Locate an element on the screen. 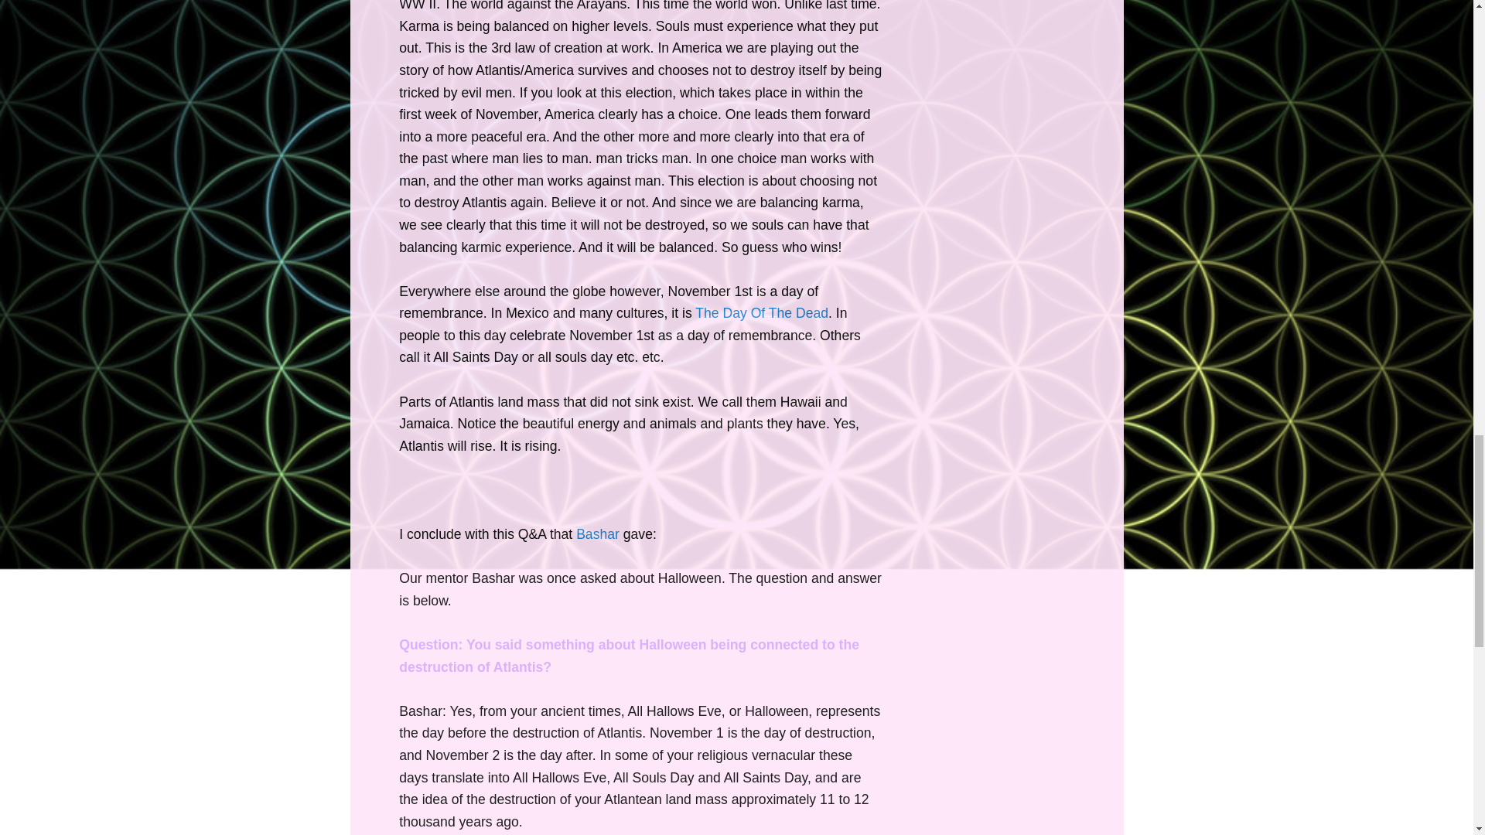 This screenshot has width=1485, height=835. The day of the dead is located at coordinates (761, 312).